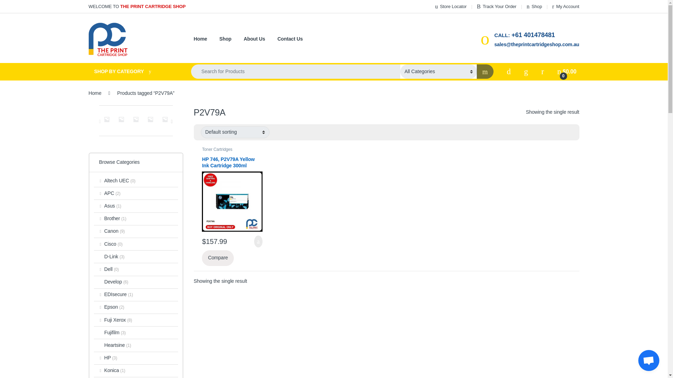  I want to click on Shop, so click(535, 6).